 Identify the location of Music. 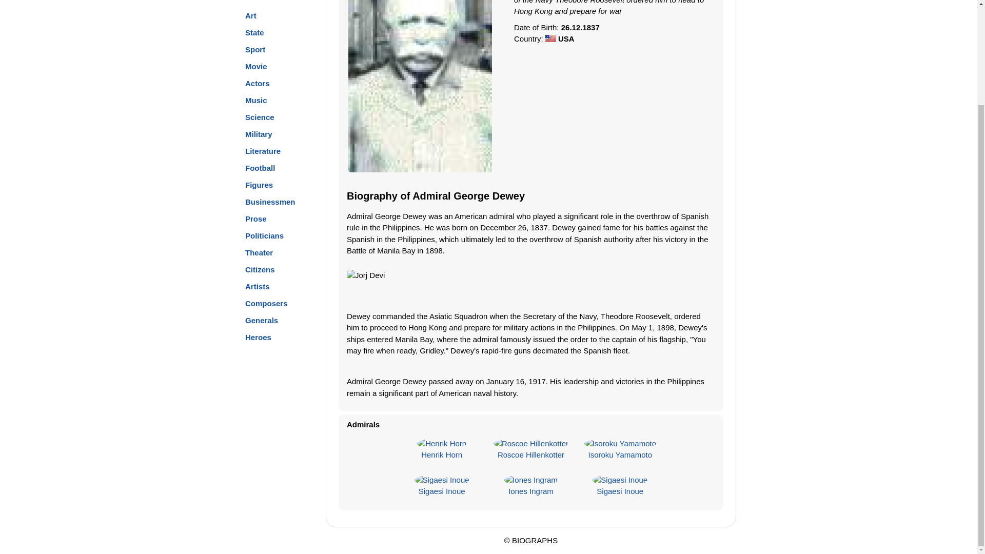
(256, 100).